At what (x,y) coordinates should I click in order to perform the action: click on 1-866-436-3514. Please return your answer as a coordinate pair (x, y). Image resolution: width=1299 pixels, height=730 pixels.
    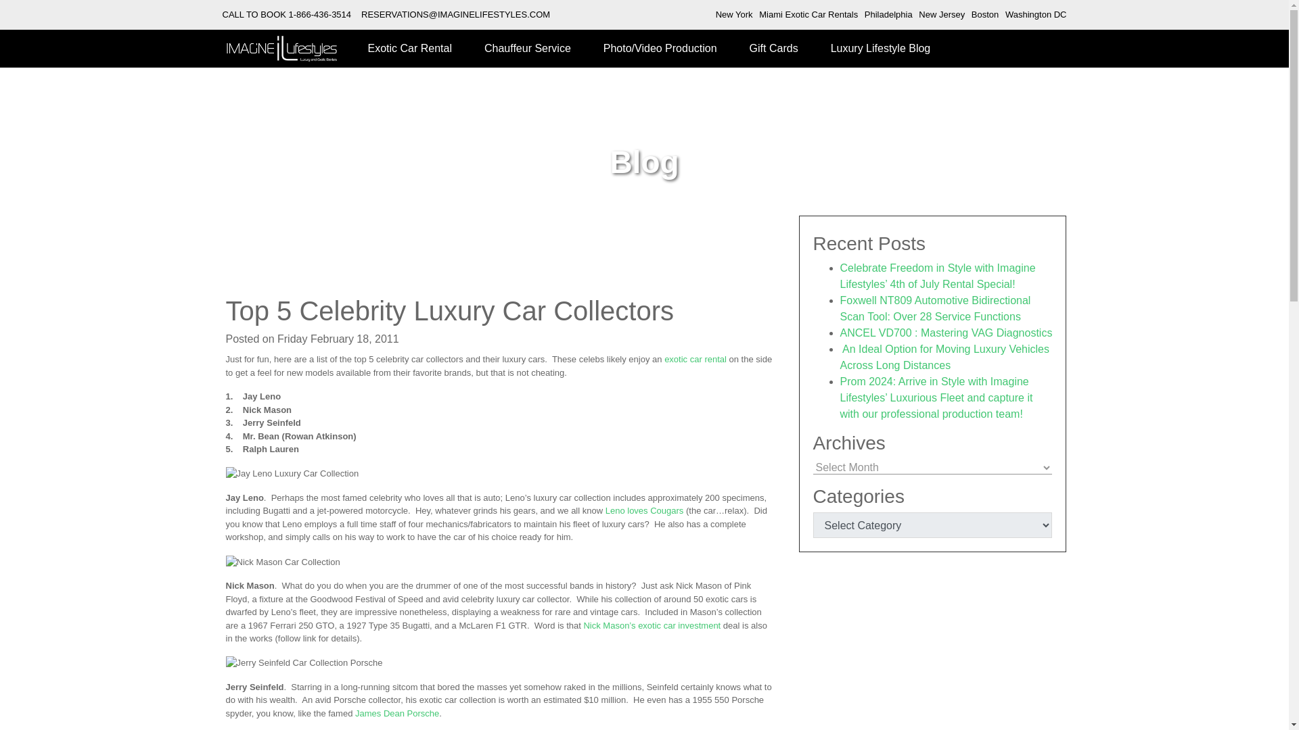
    Looking at the image, I should click on (320, 15).